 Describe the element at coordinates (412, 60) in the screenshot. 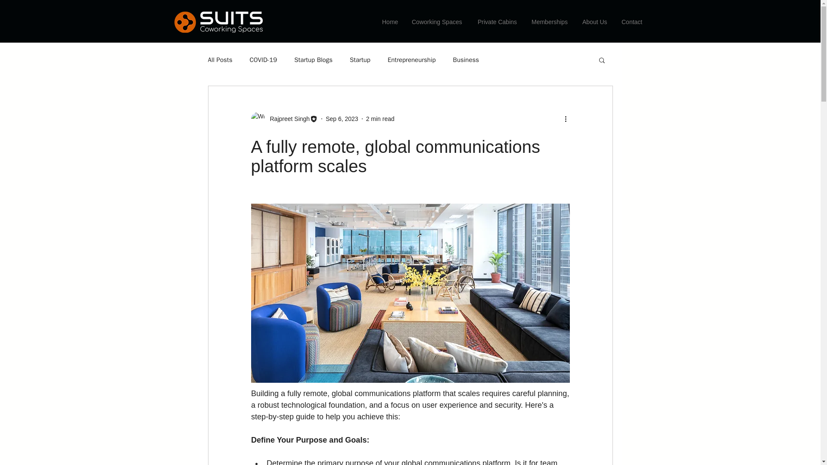

I see `Entrepreneurship` at that location.